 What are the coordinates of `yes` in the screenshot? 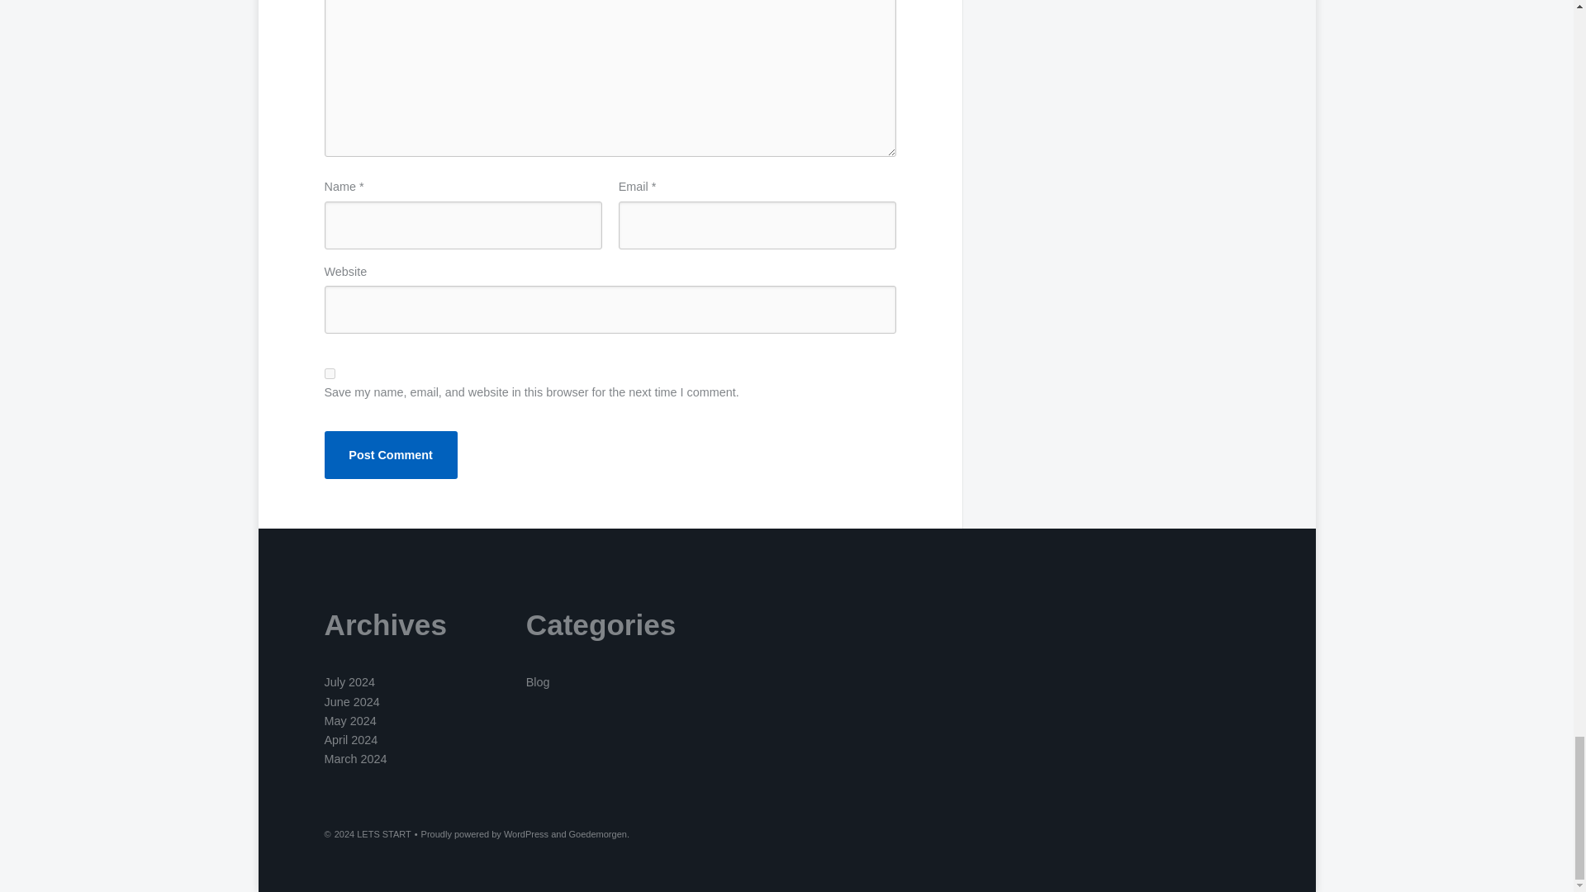 It's located at (329, 373).